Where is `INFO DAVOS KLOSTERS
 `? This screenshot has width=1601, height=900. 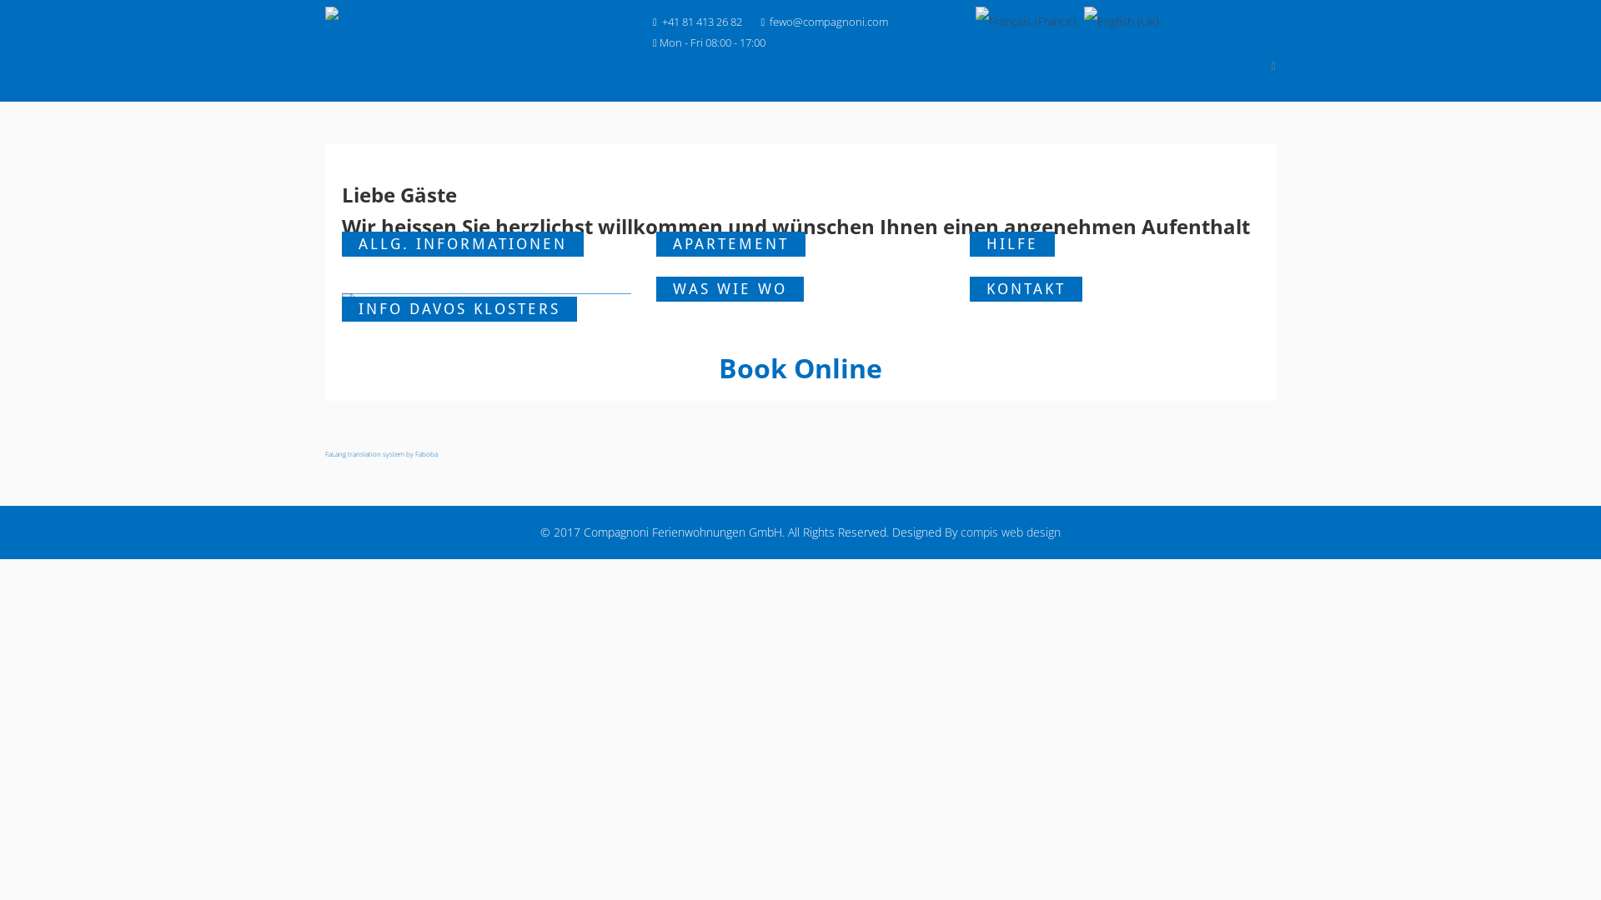
INFO DAVOS KLOSTERS
  is located at coordinates (487, 322).